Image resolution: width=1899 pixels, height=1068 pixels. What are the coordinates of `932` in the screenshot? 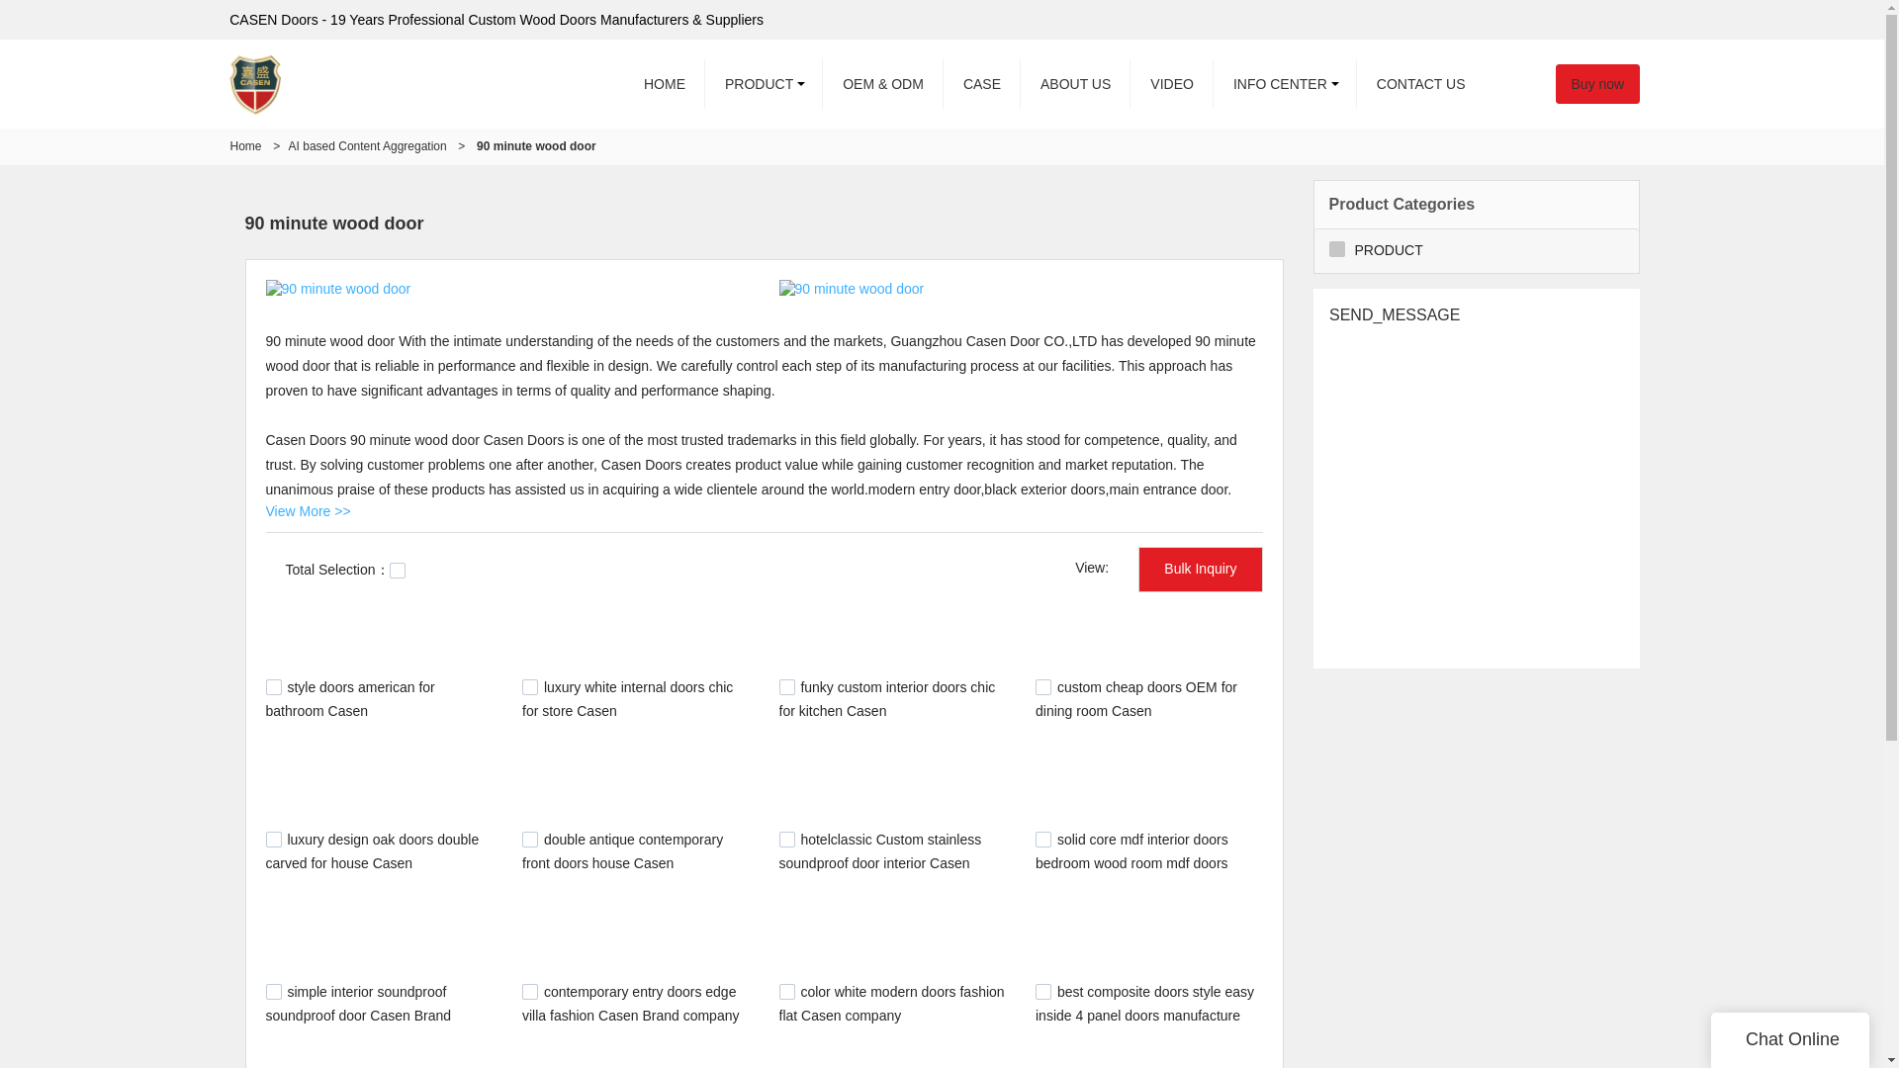 It's located at (530, 840).